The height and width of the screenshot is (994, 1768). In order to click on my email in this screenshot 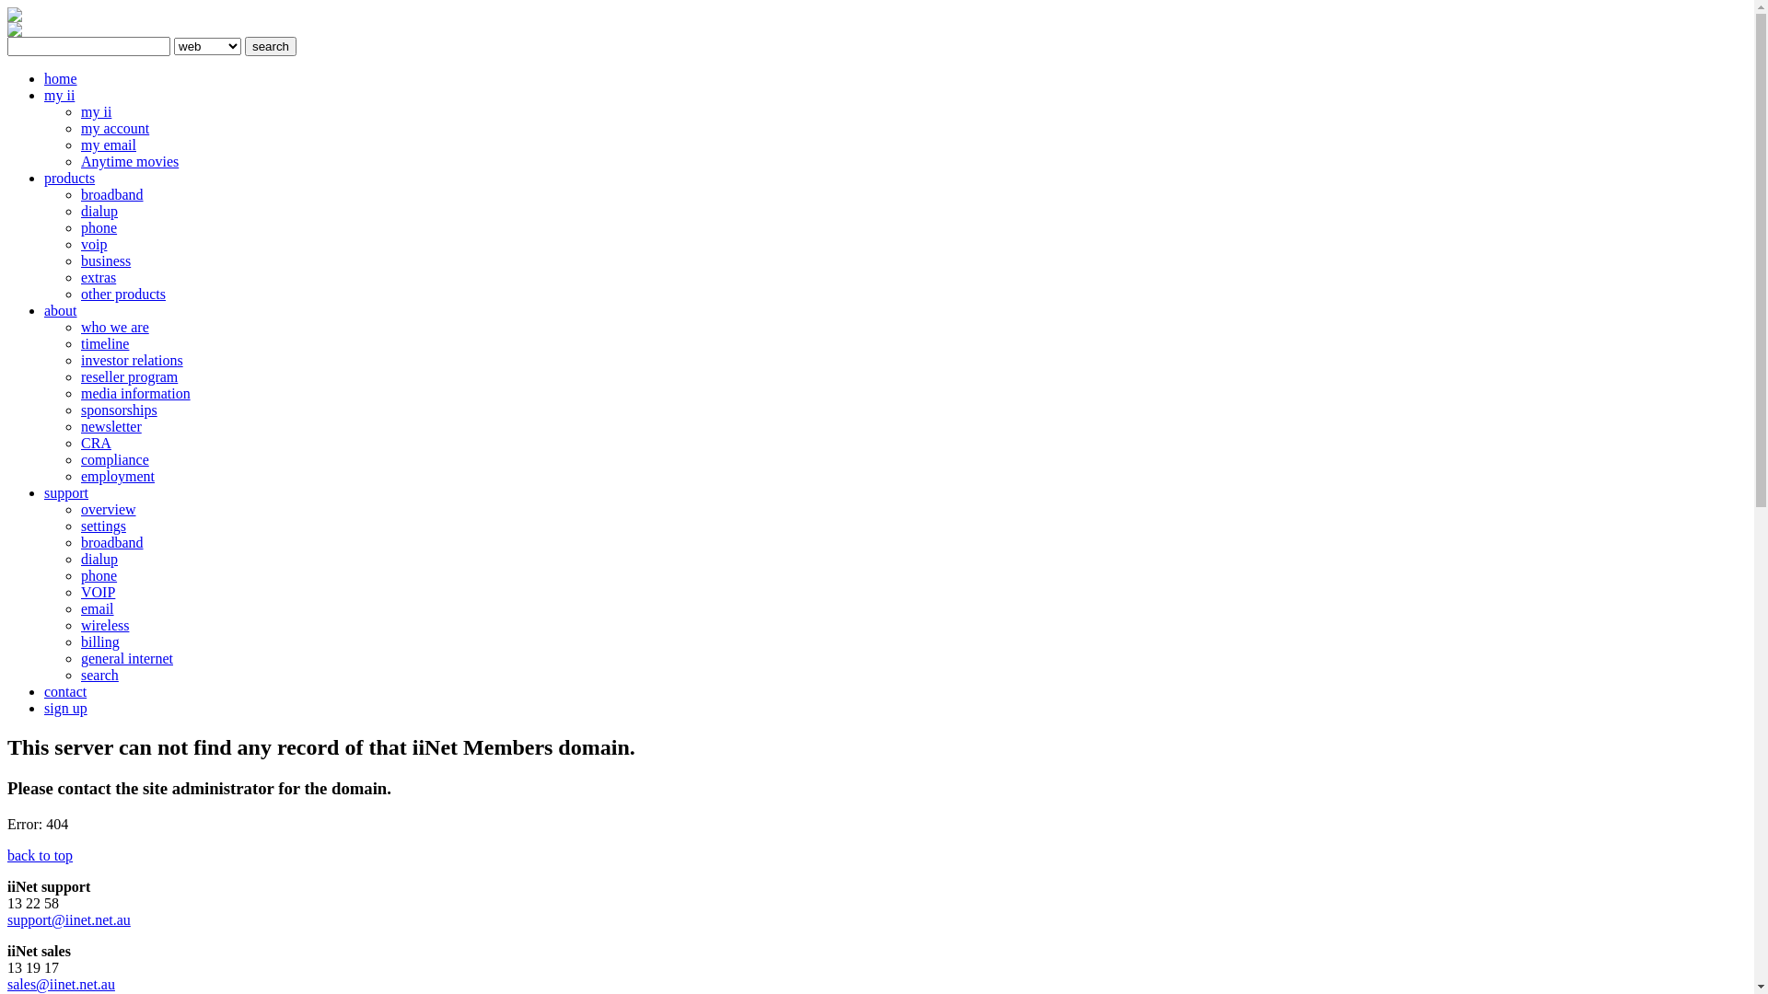, I will do `click(109, 145)`.